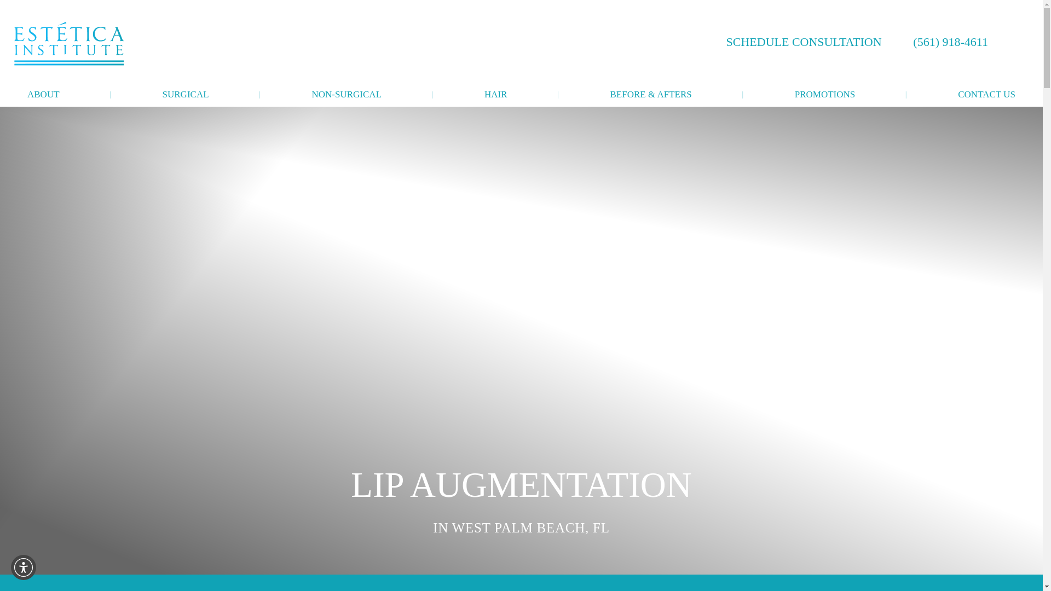  Describe the element at coordinates (194, 175) in the screenshot. I see `Virtual Tour` at that location.